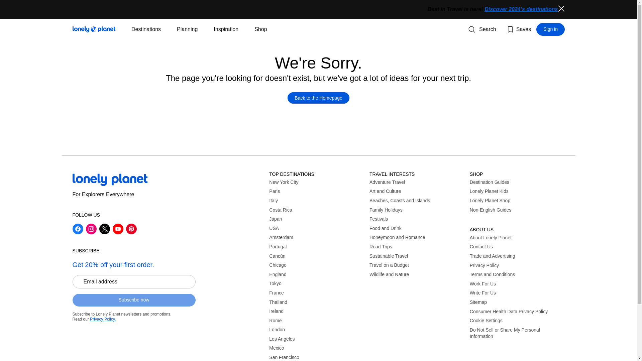 The width and height of the screenshot is (642, 361). Describe the element at coordinates (316, 229) in the screenshot. I see `USA` at that location.